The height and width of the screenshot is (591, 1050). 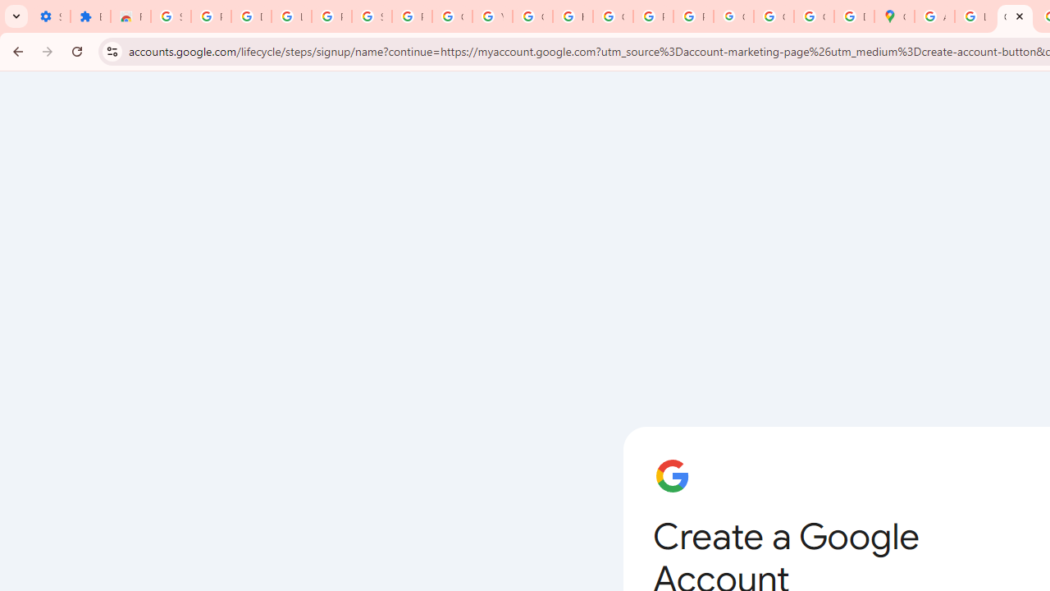 I want to click on Sign in - Google Accounts, so click(x=371, y=16).